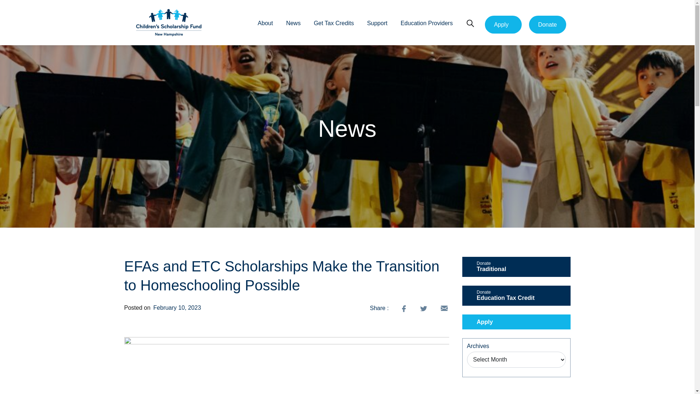 Image resolution: width=700 pixels, height=394 pixels. Describe the element at coordinates (293, 26) in the screenshot. I see `Donate` at that location.